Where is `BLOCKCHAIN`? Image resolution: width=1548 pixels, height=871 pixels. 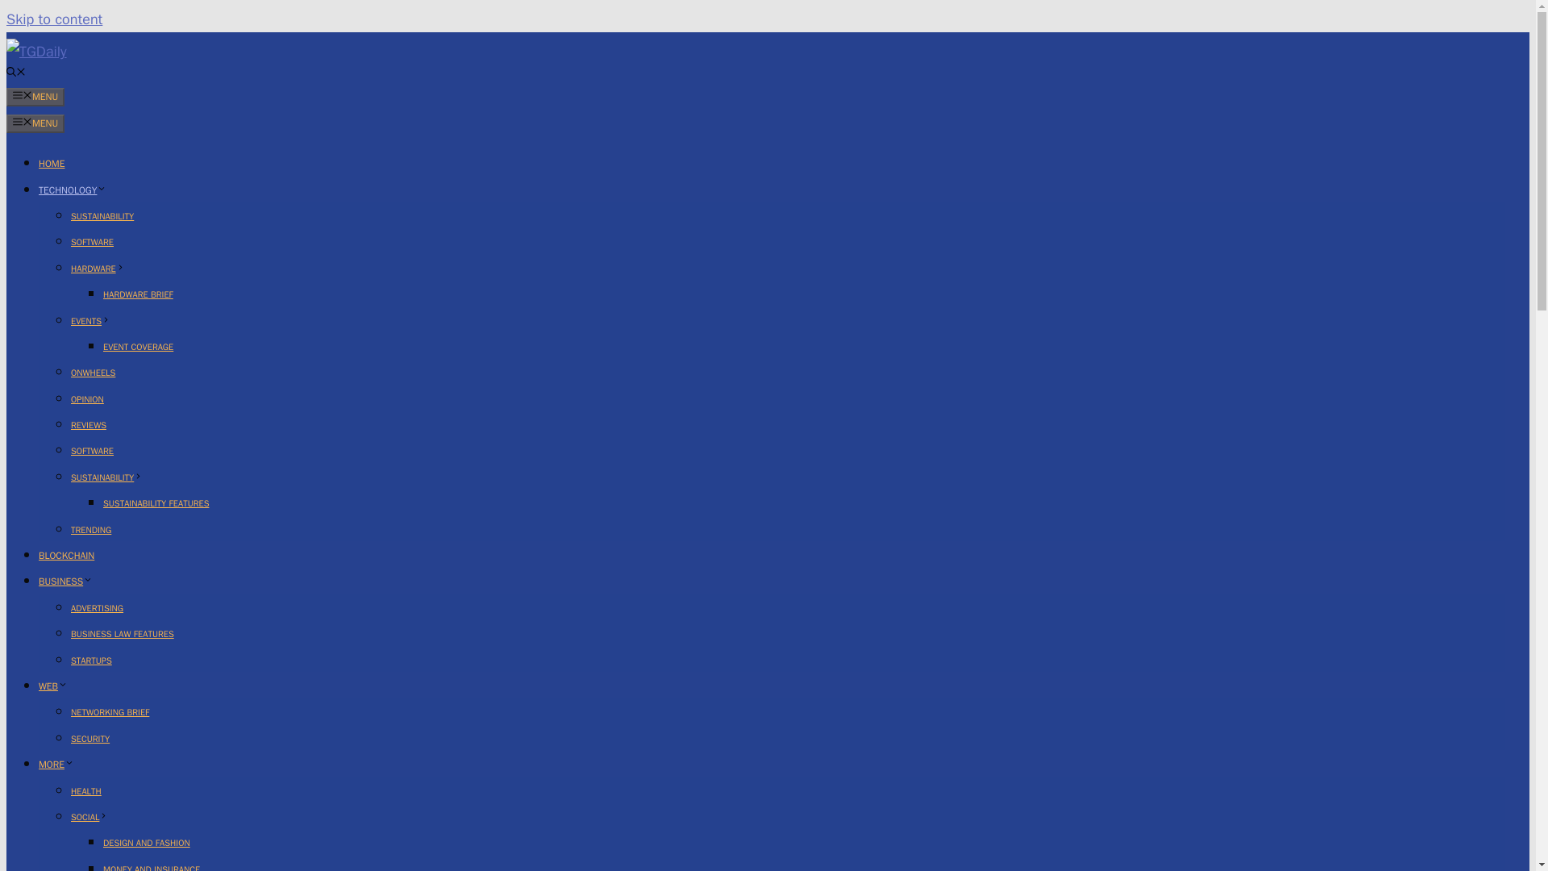
BLOCKCHAIN is located at coordinates (66, 555).